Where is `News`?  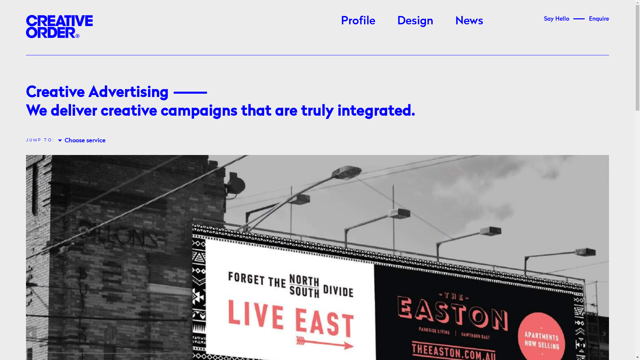
News is located at coordinates (469, 21).